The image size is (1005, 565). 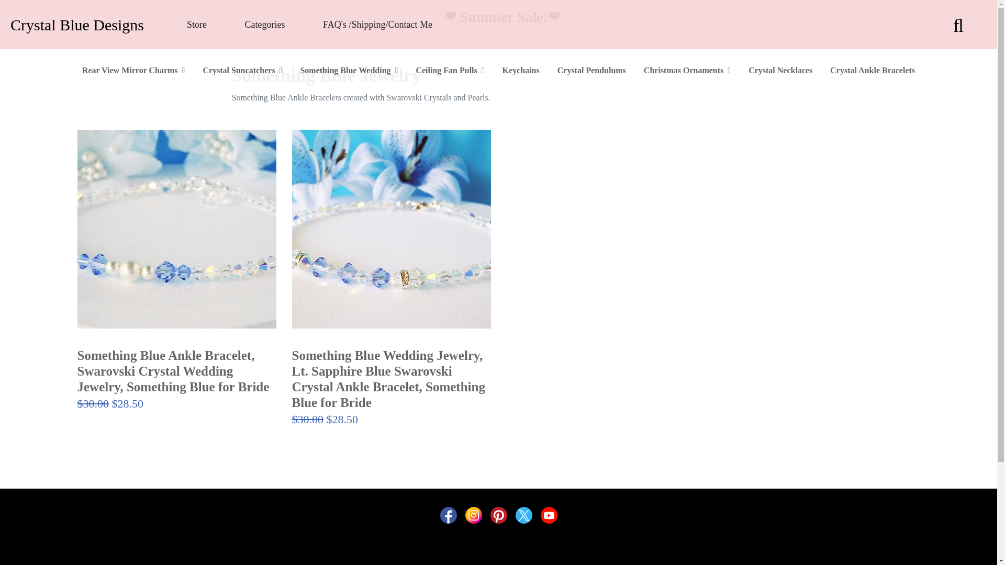 I want to click on Something Blue Wedding, so click(x=349, y=70).